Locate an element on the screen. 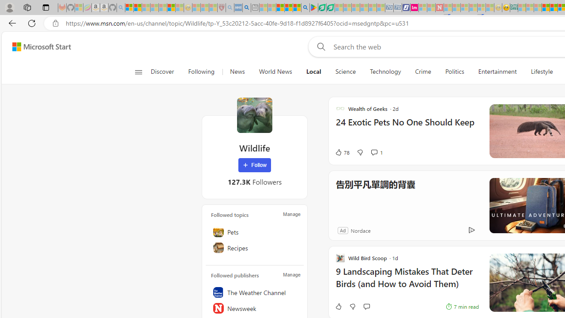 The height and width of the screenshot is (318, 565). Follow is located at coordinates (255, 165).